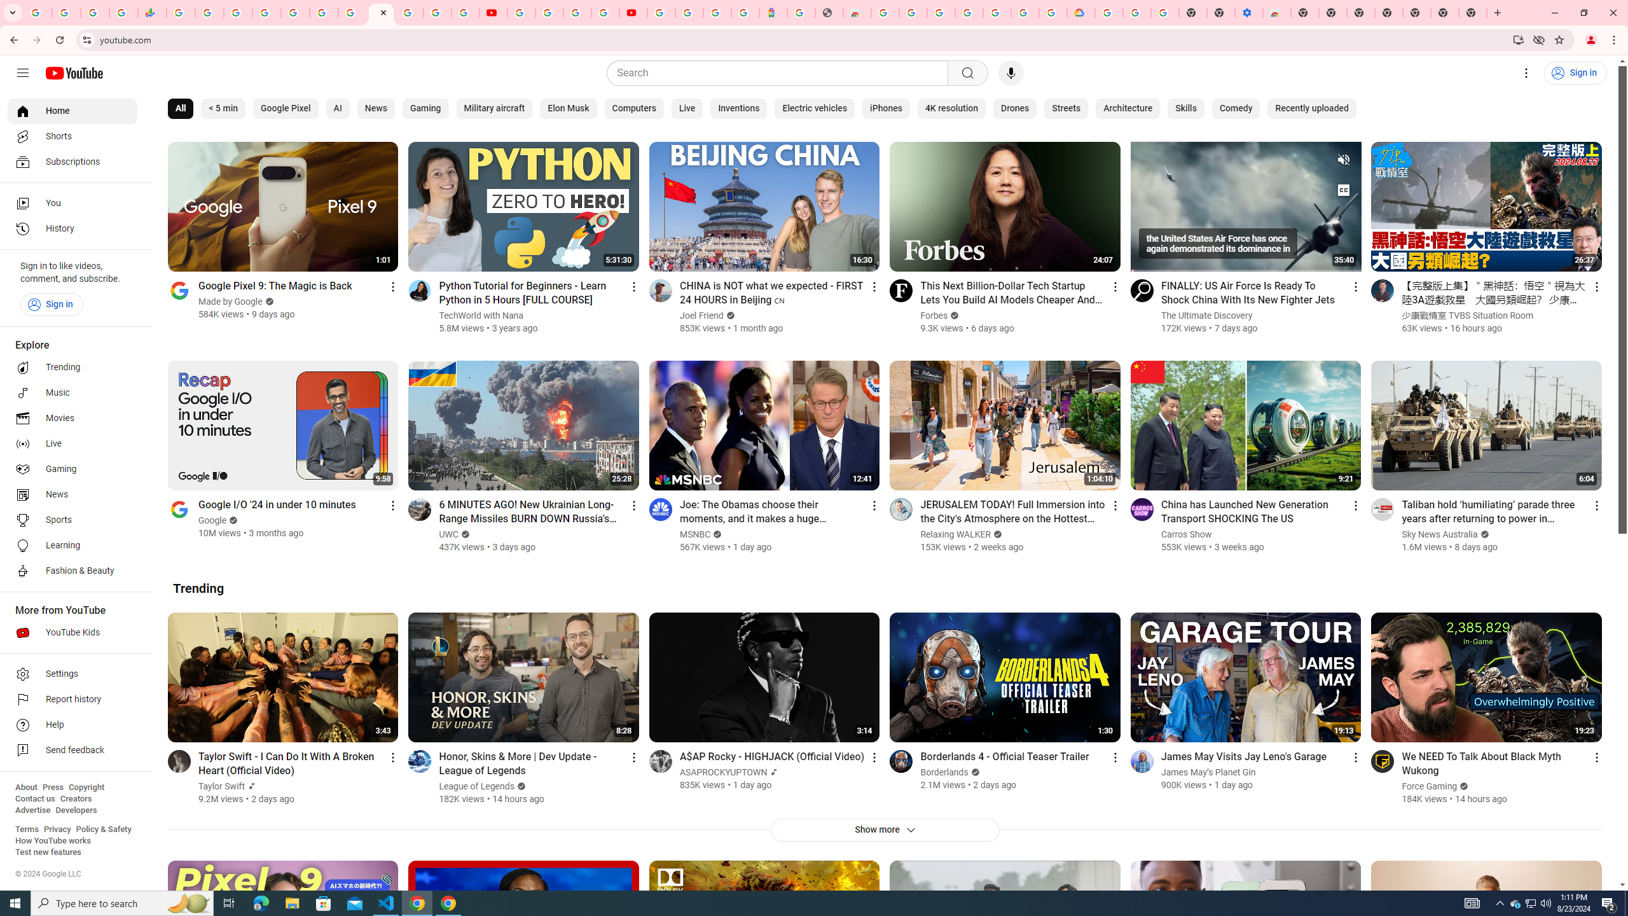  I want to click on Forbes, so click(934, 316).